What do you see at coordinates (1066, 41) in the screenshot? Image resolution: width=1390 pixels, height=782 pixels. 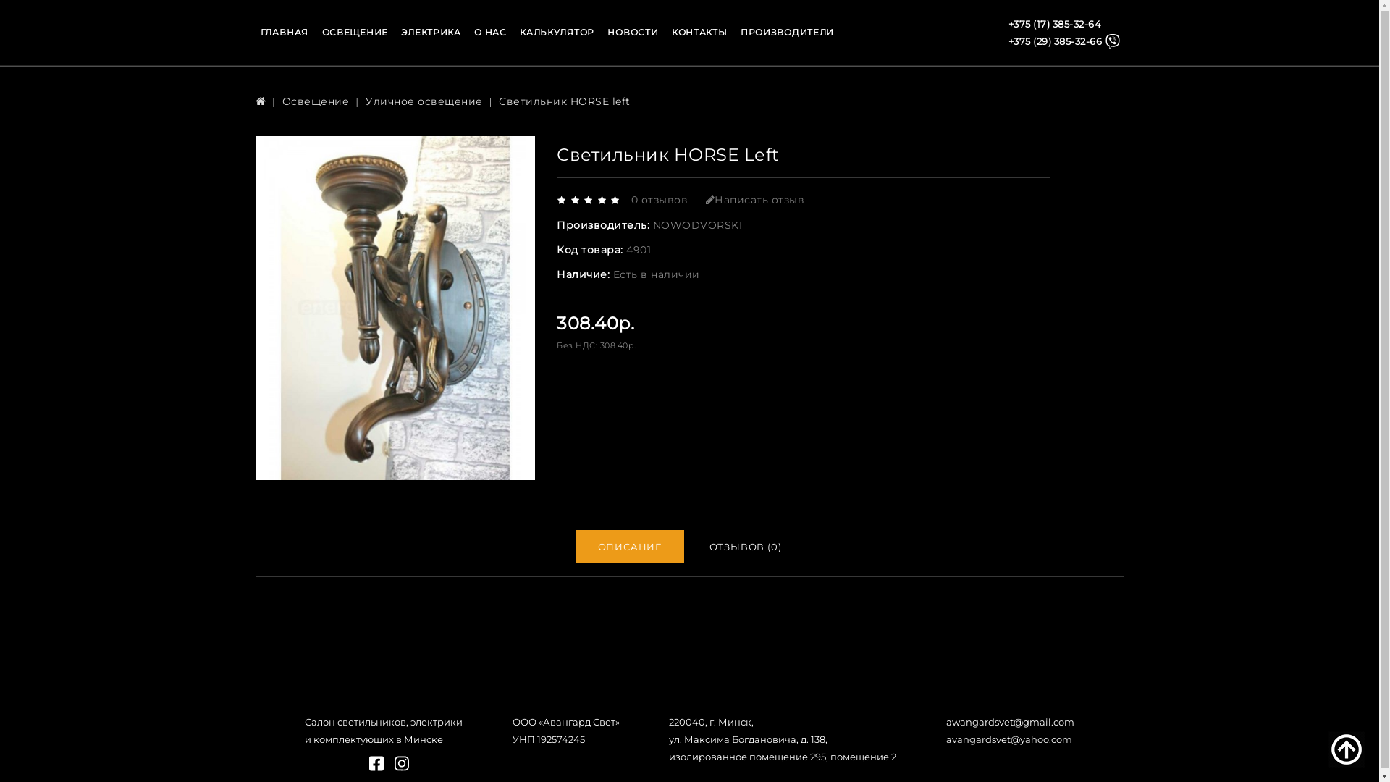 I see `+375 (29) 385-32-66` at bounding box center [1066, 41].